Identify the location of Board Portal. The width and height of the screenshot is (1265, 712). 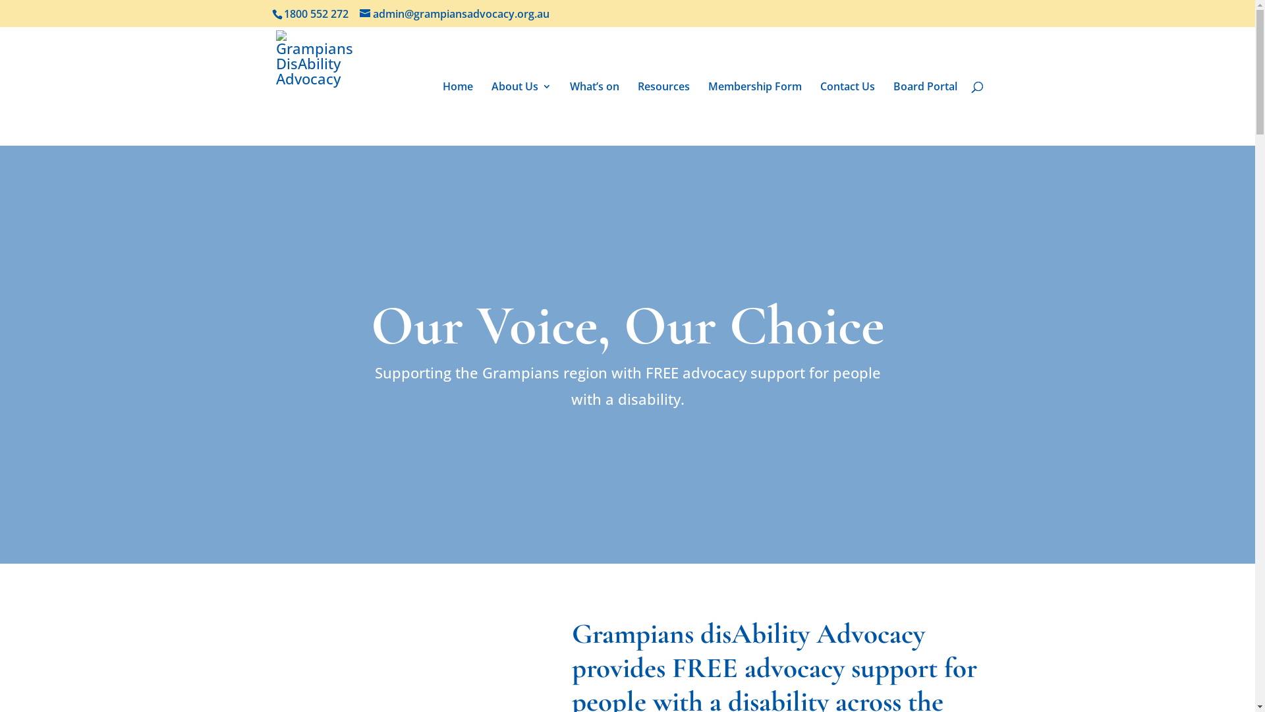
(925, 113).